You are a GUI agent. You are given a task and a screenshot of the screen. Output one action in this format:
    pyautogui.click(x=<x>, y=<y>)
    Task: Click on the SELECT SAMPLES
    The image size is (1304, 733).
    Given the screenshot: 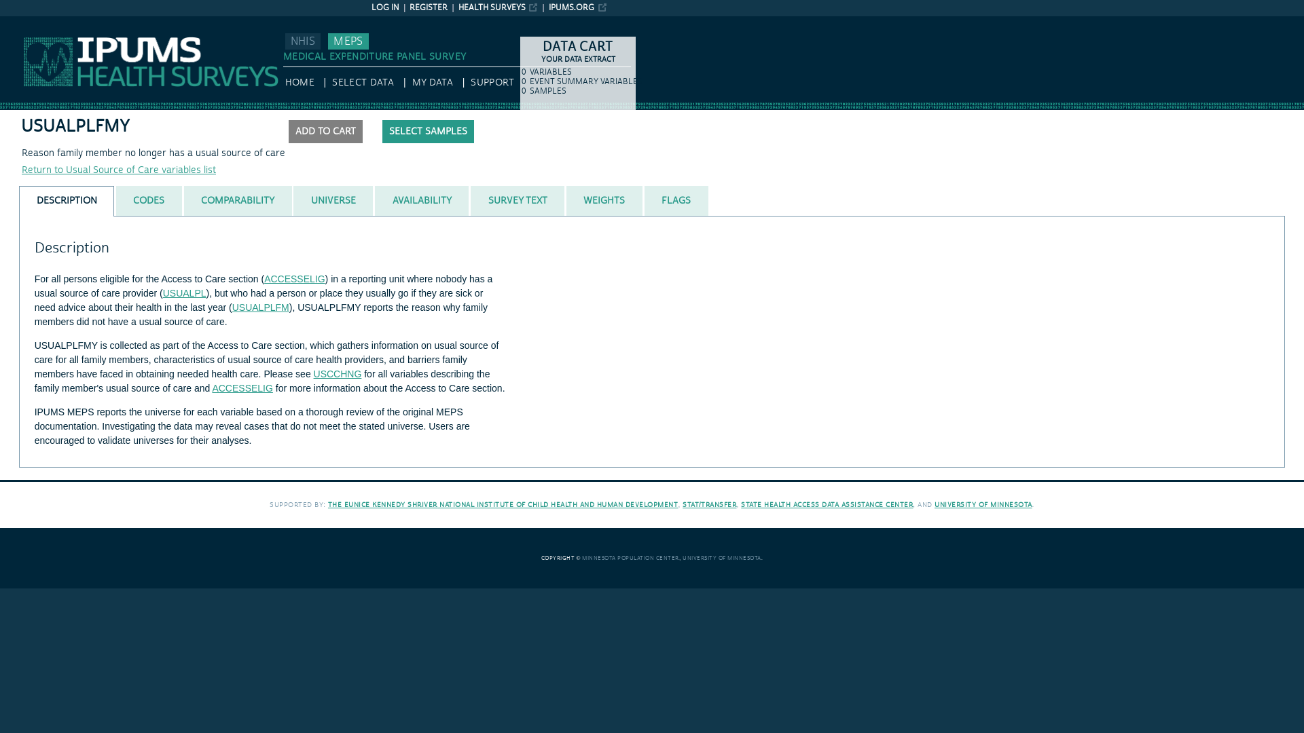 What is the action you would take?
    pyautogui.click(x=428, y=132)
    